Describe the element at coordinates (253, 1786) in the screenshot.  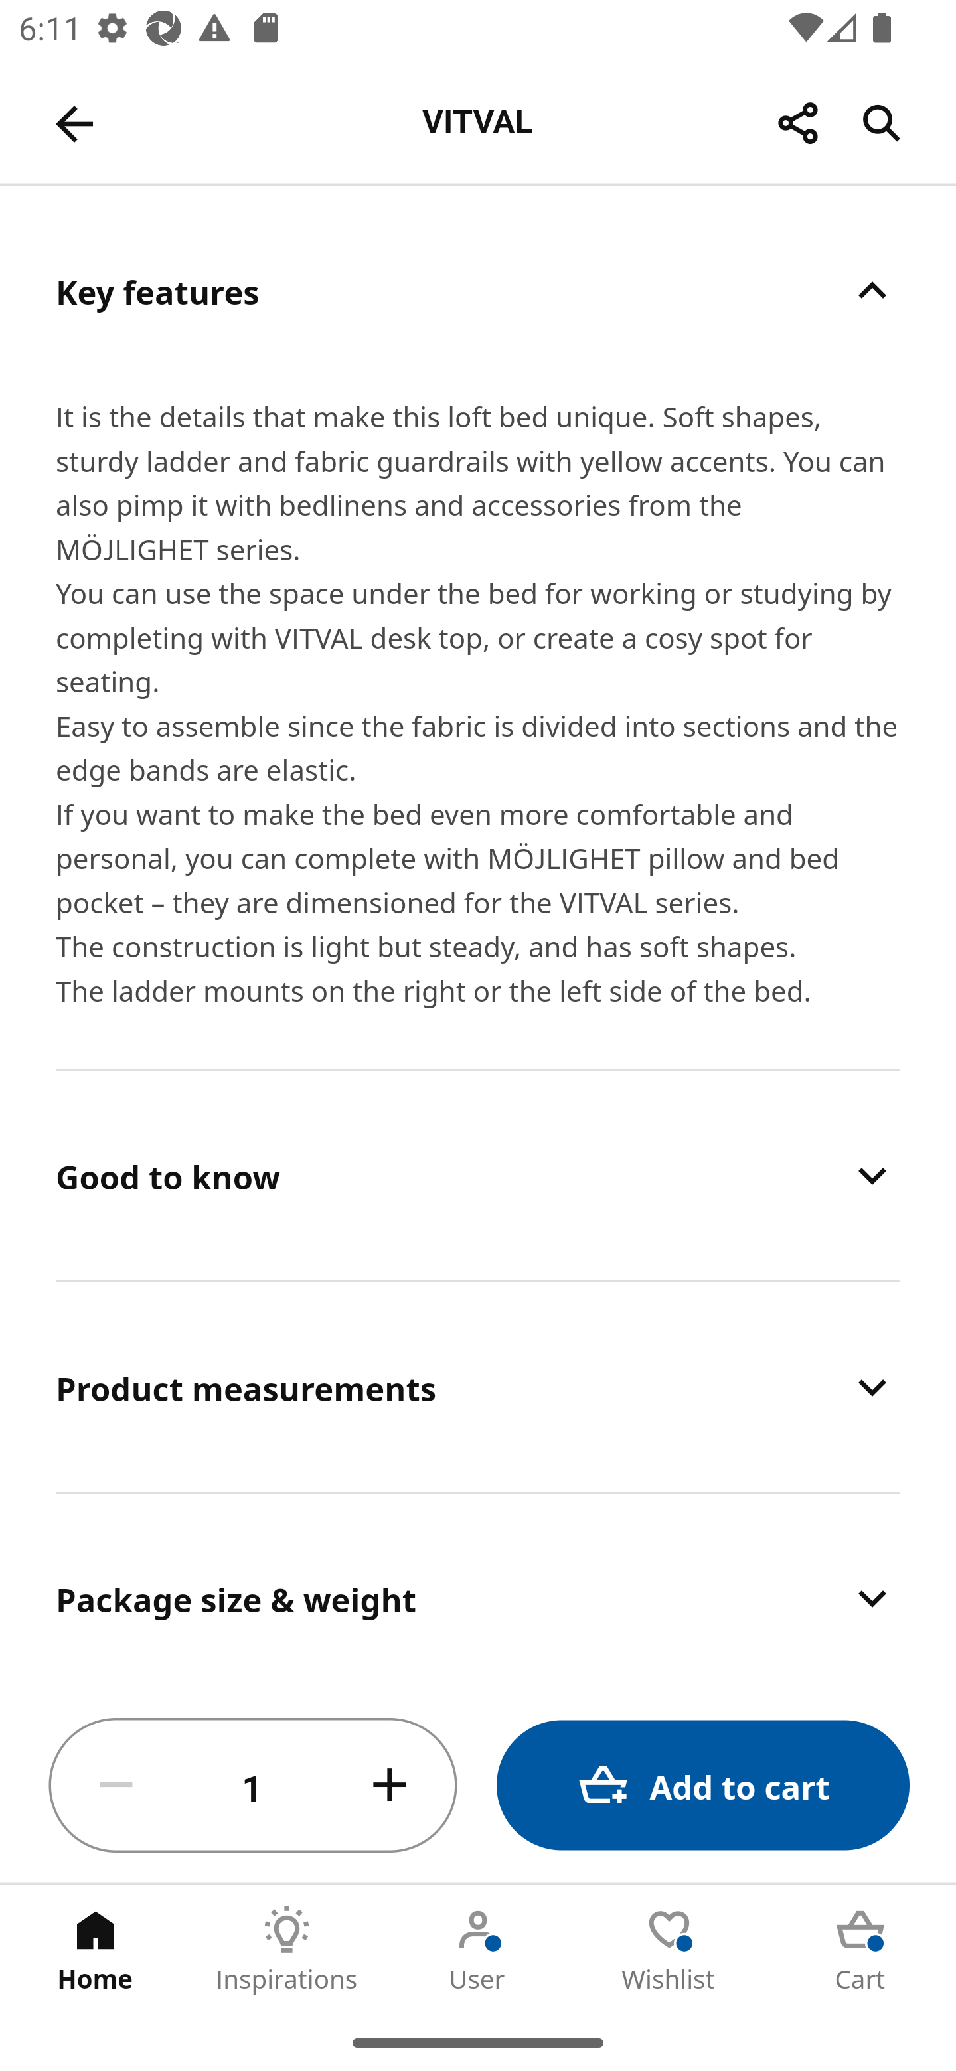
I see `1` at that location.